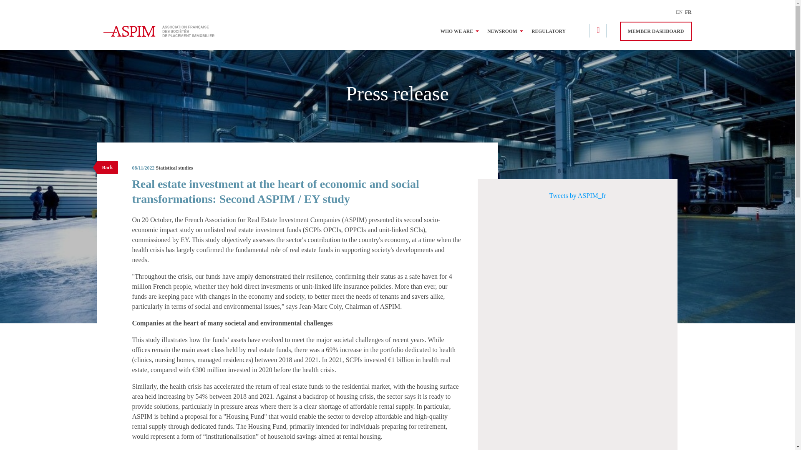 This screenshot has height=450, width=801. I want to click on FR, so click(688, 12).